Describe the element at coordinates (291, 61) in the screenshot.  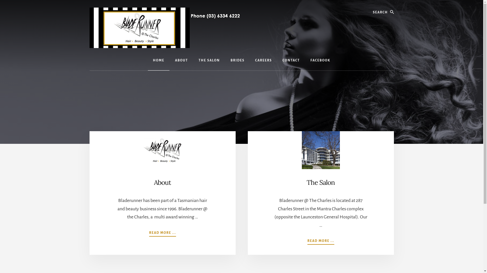
I see `CONTACT` at that location.